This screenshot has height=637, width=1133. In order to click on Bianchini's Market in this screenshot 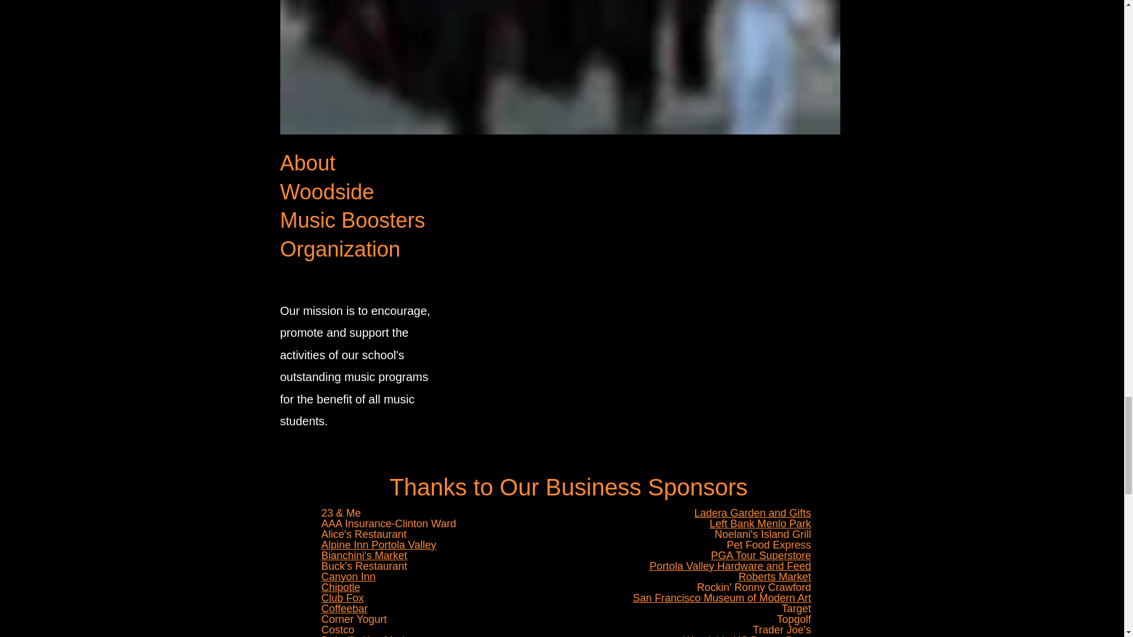, I will do `click(364, 556)`.